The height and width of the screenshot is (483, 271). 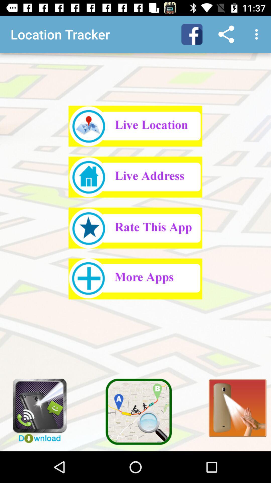 I want to click on live address, so click(x=135, y=177).